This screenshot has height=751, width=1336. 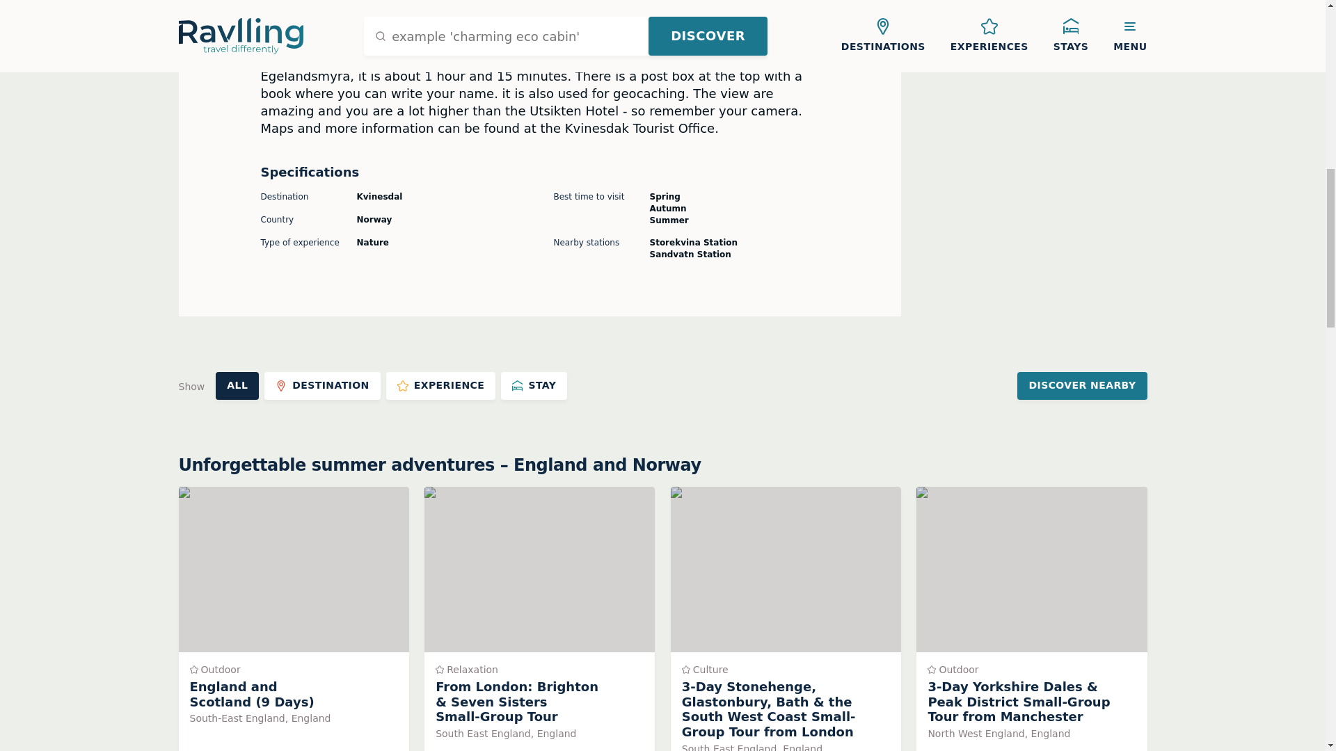 I want to click on ALL, so click(x=237, y=385).